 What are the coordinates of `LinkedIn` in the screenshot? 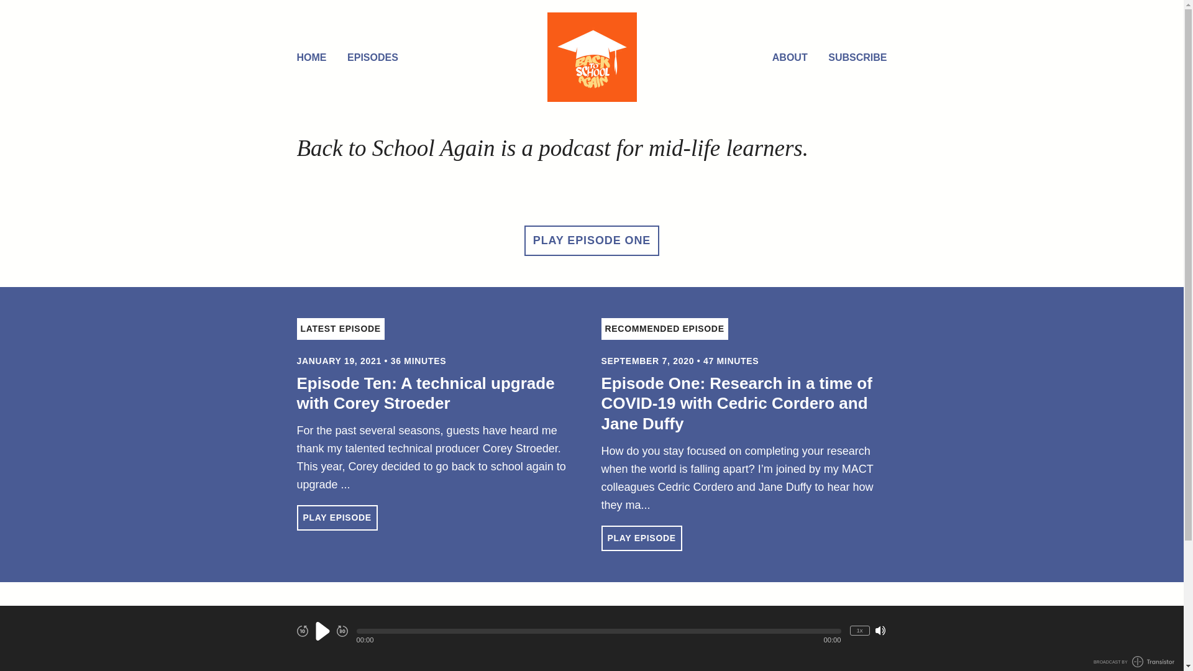 It's located at (638, 638).